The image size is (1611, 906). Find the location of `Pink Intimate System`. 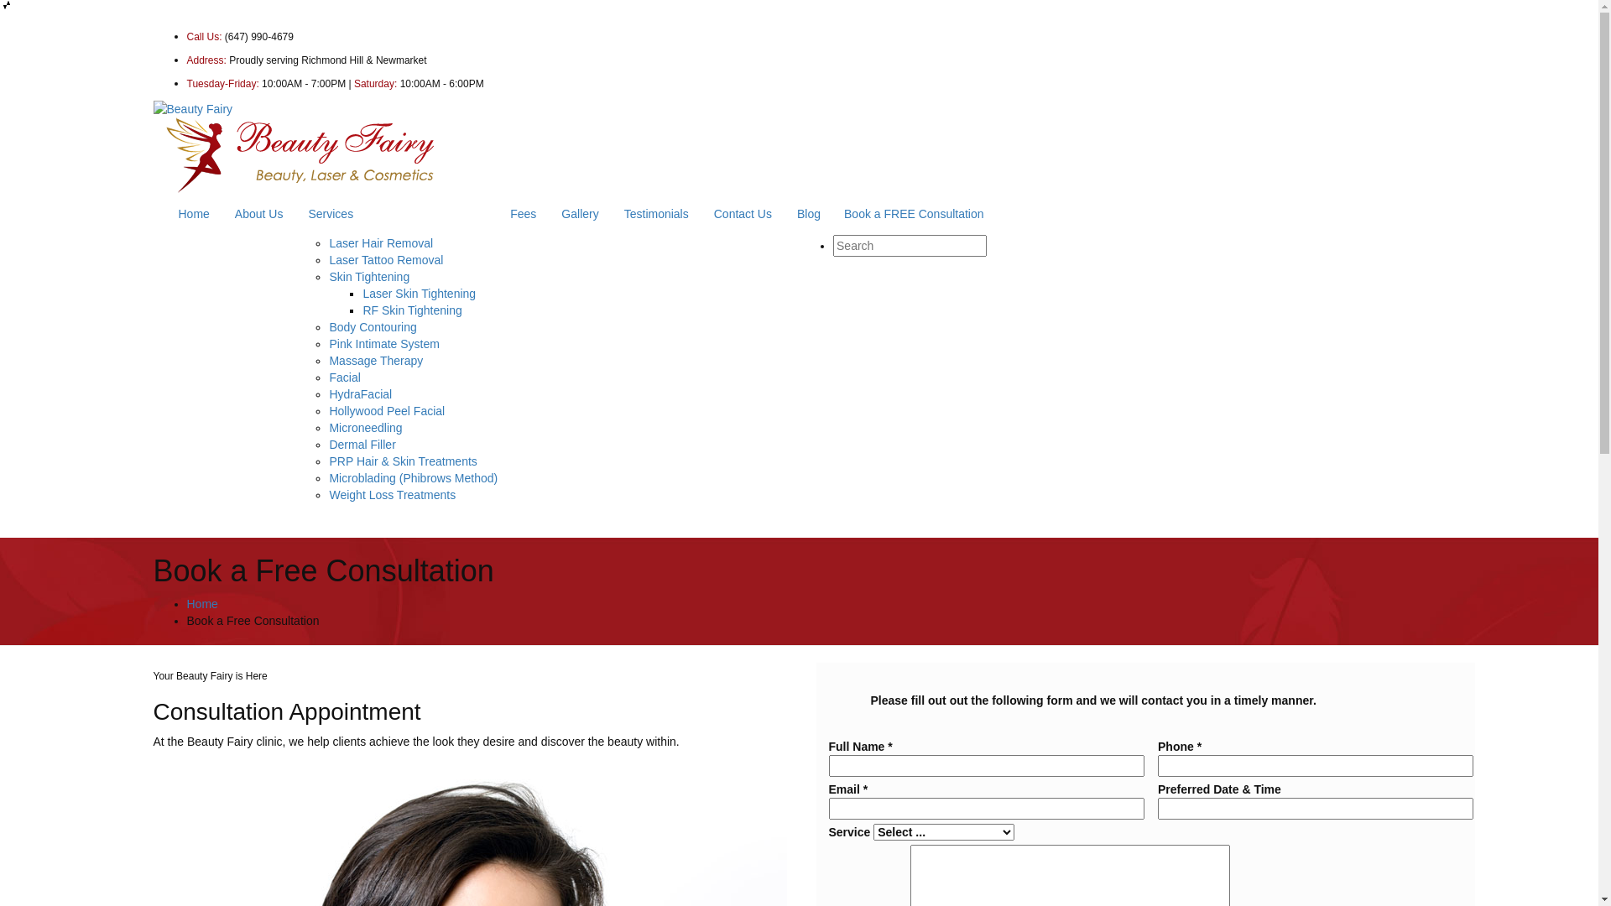

Pink Intimate System is located at coordinates (384, 344).